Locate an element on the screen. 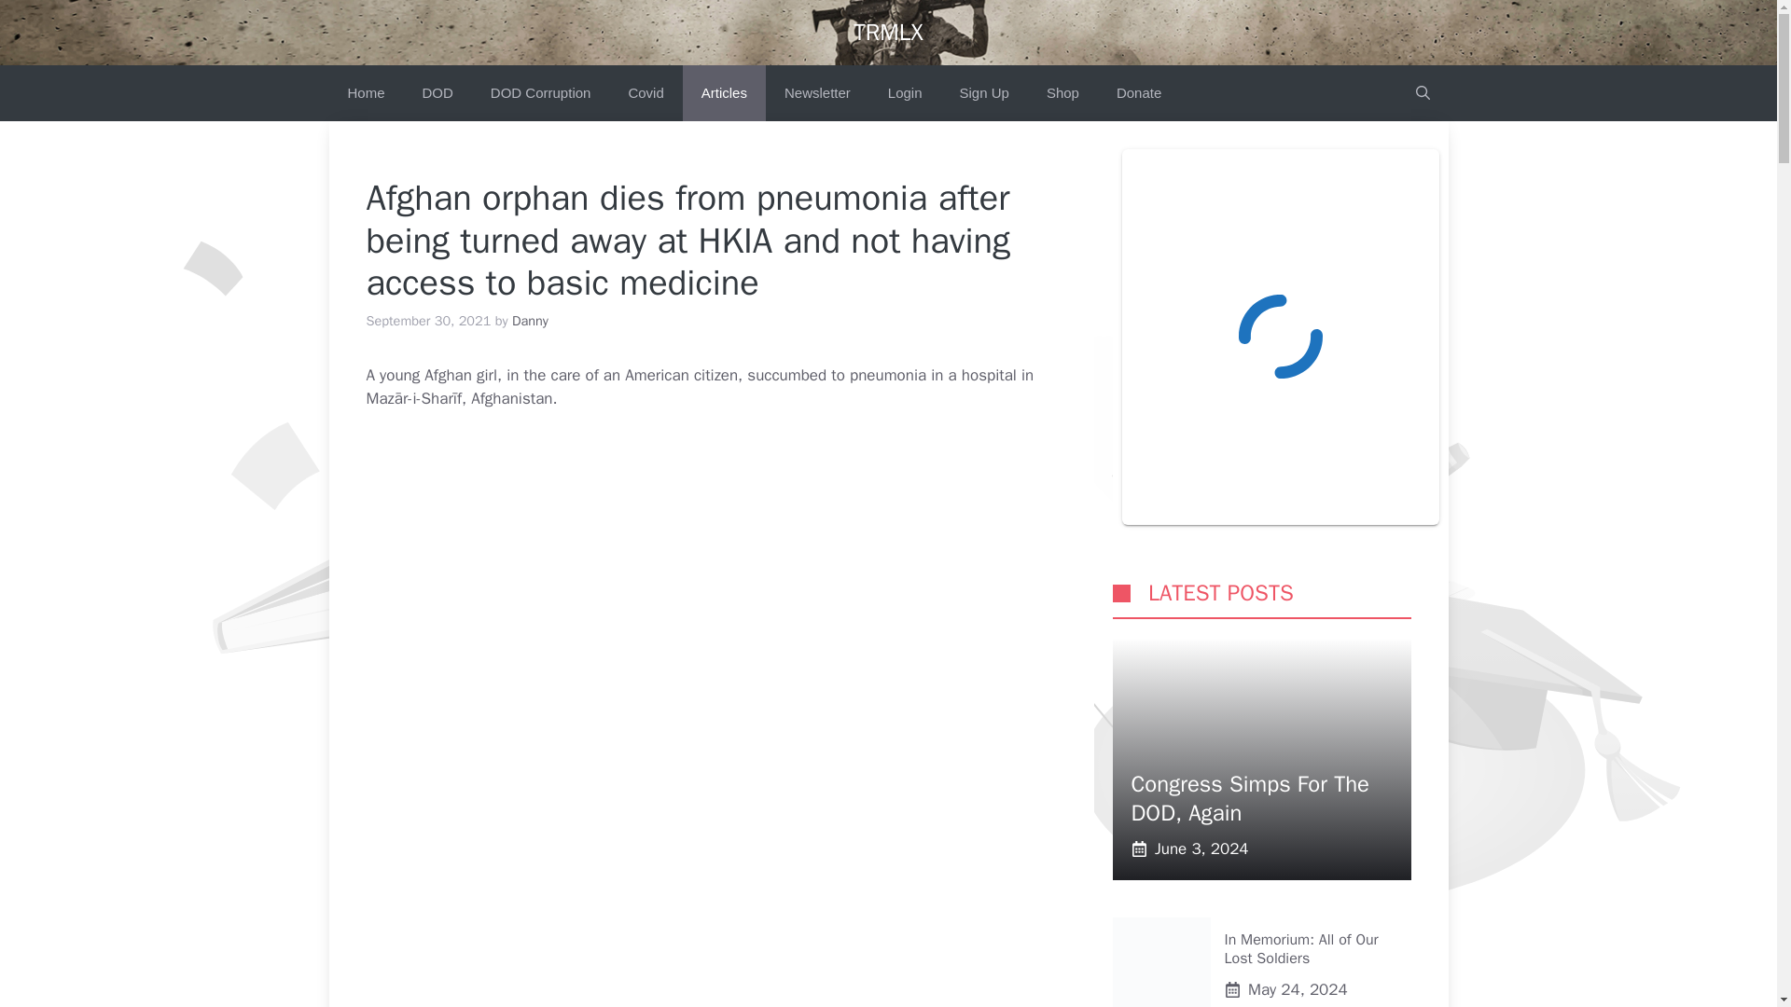 The image size is (1791, 1007). Danny is located at coordinates (530, 321).